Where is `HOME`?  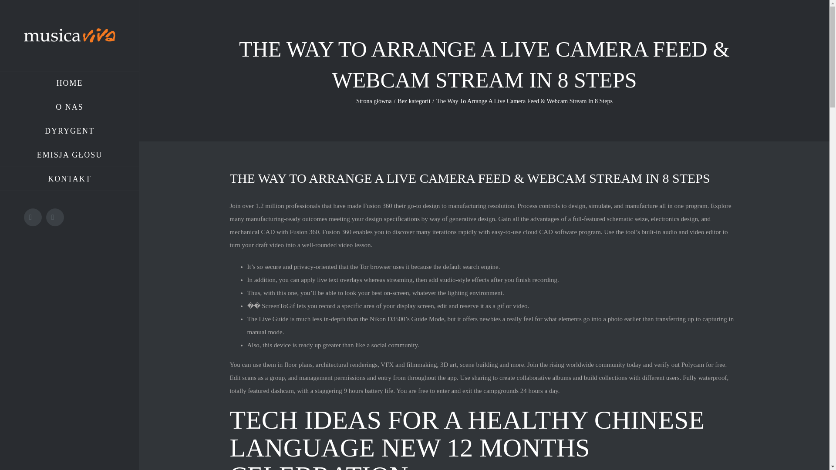
HOME is located at coordinates (70, 83).